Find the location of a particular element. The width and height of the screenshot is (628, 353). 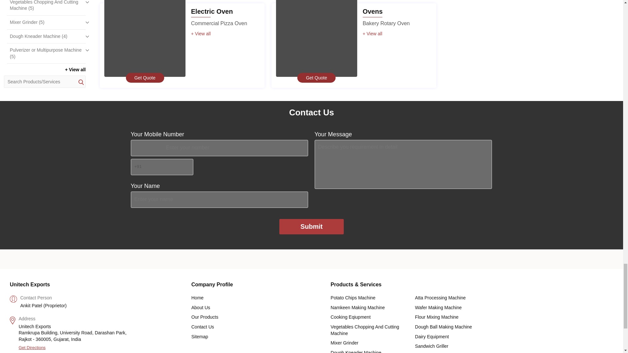

Submit is located at coordinates (312, 227).